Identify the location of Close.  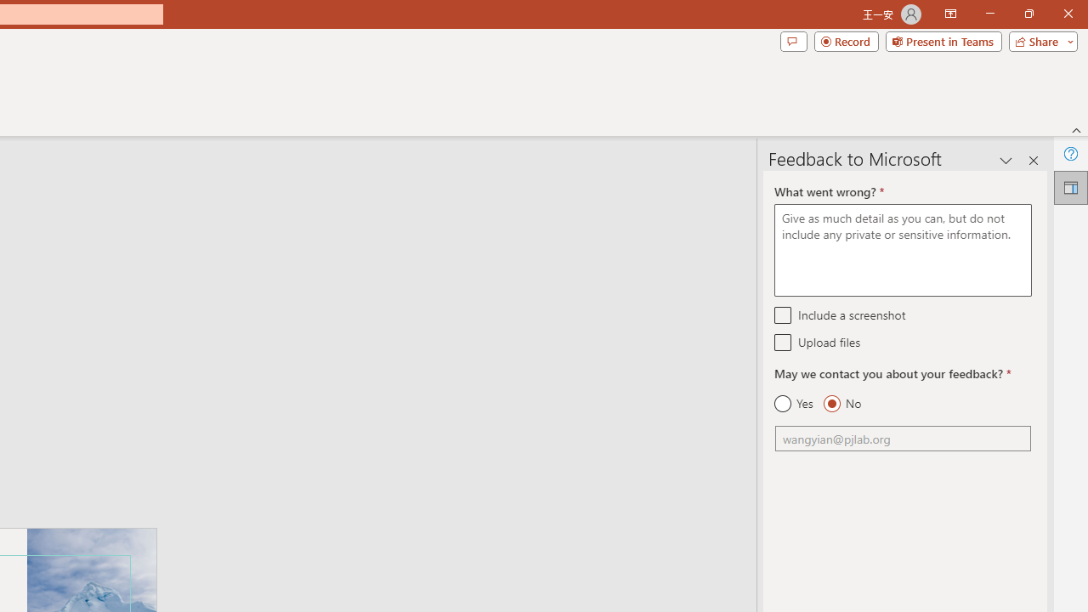
(1068, 14).